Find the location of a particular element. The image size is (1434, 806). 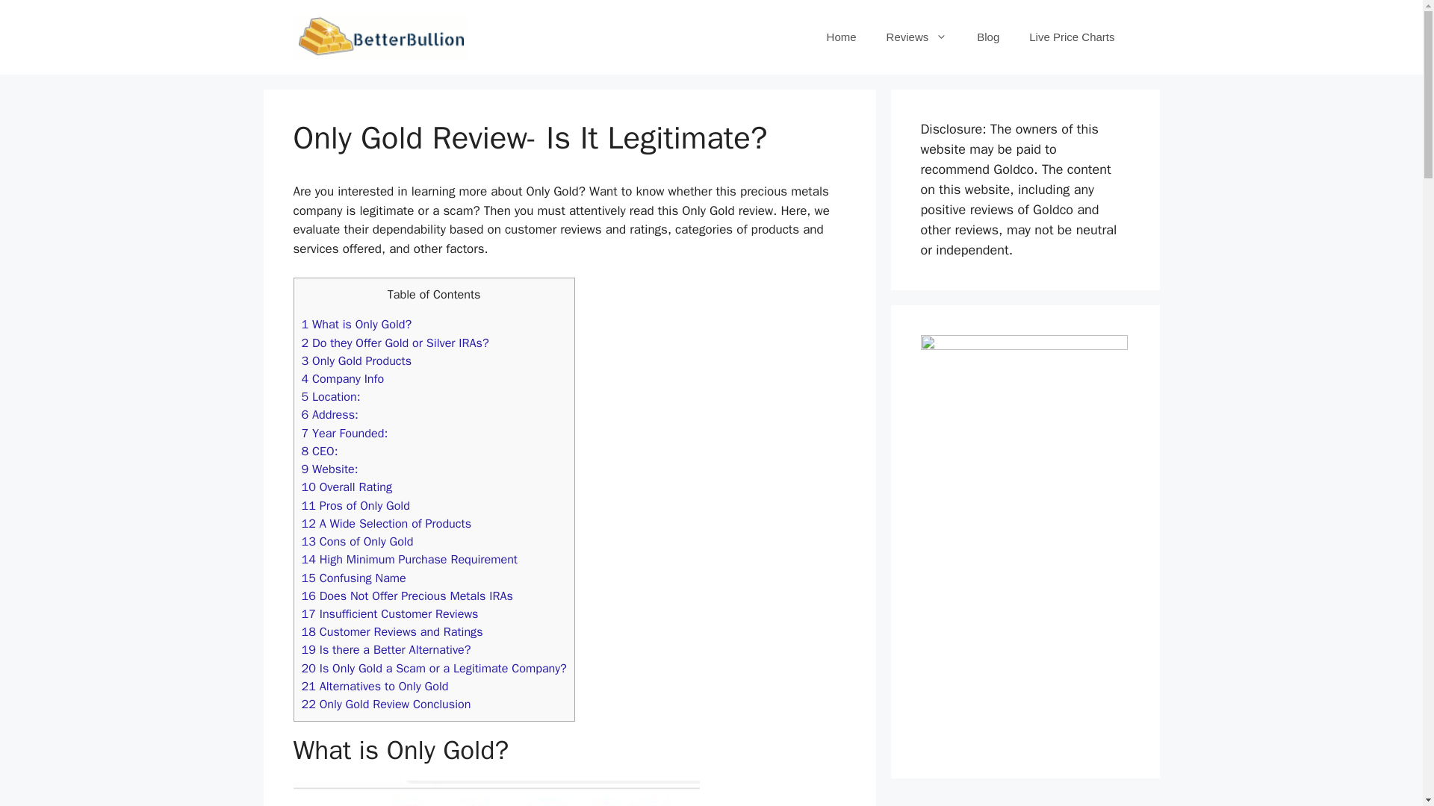

17 Insufficient Customer Reviews is located at coordinates (390, 613).